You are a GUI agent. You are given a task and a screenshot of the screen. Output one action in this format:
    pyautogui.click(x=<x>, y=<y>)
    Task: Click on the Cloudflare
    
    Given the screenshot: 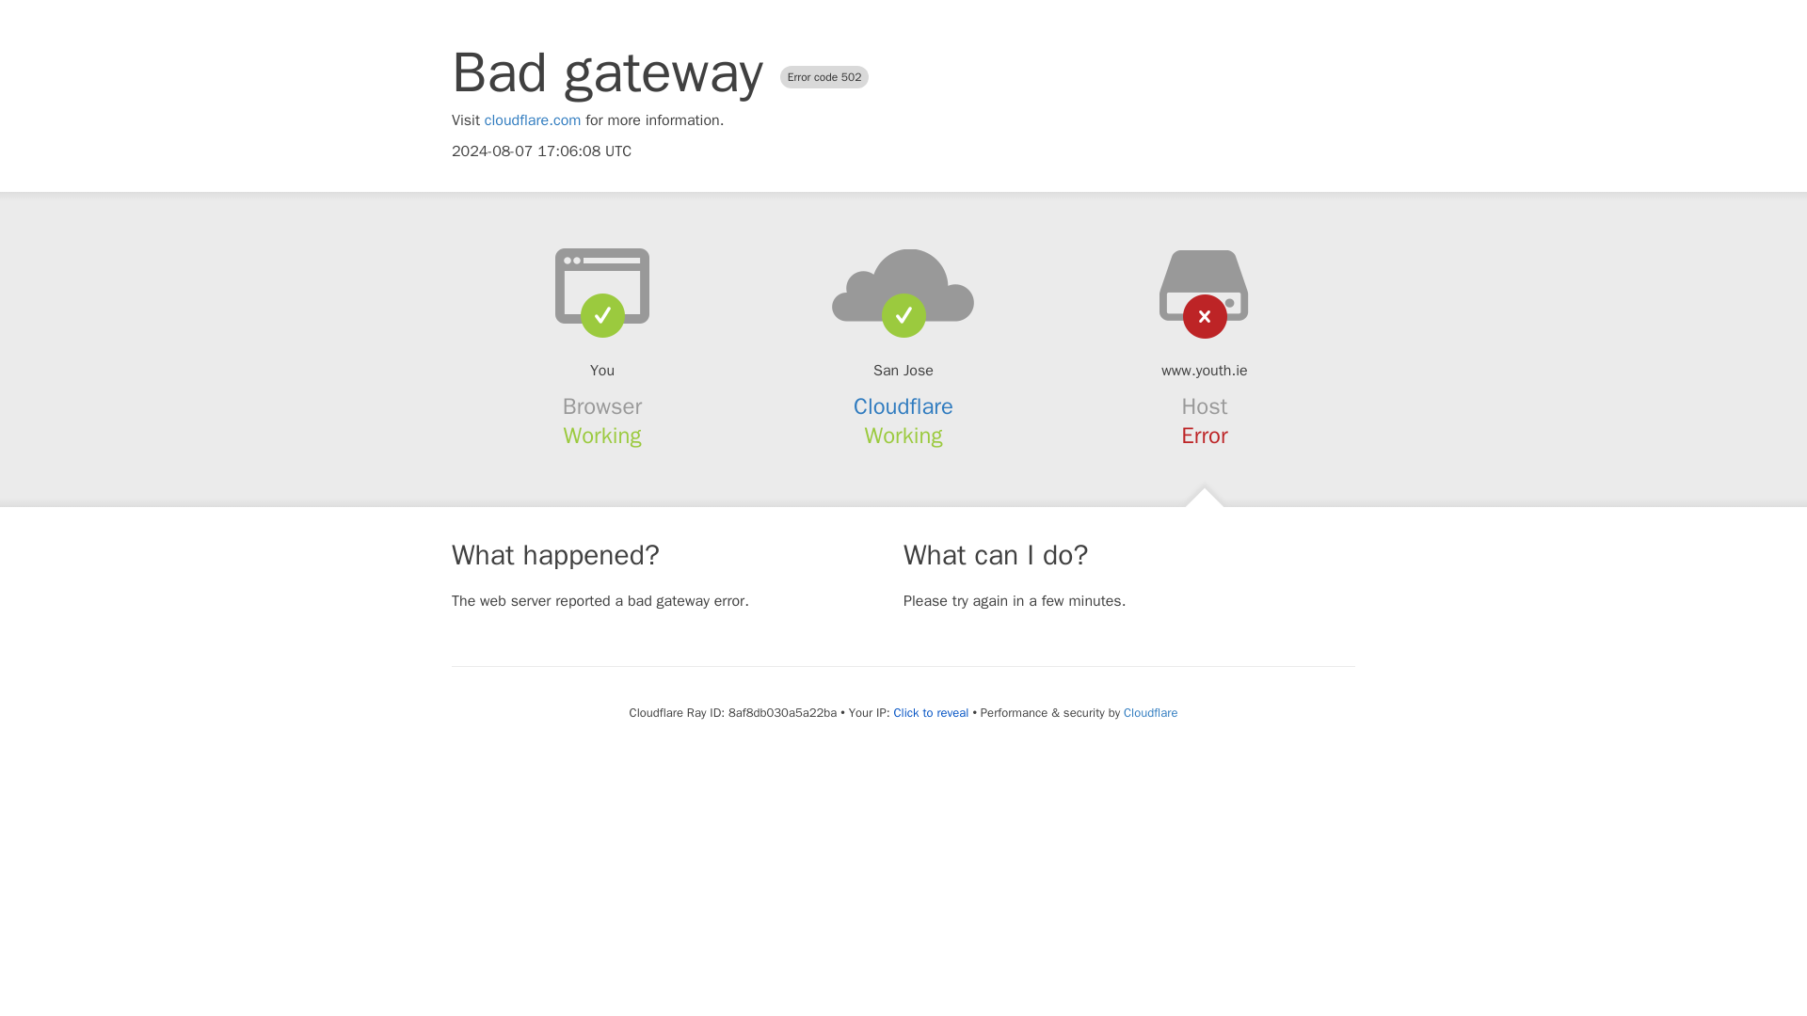 What is the action you would take?
    pyautogui.click(x=903, y=406)
    